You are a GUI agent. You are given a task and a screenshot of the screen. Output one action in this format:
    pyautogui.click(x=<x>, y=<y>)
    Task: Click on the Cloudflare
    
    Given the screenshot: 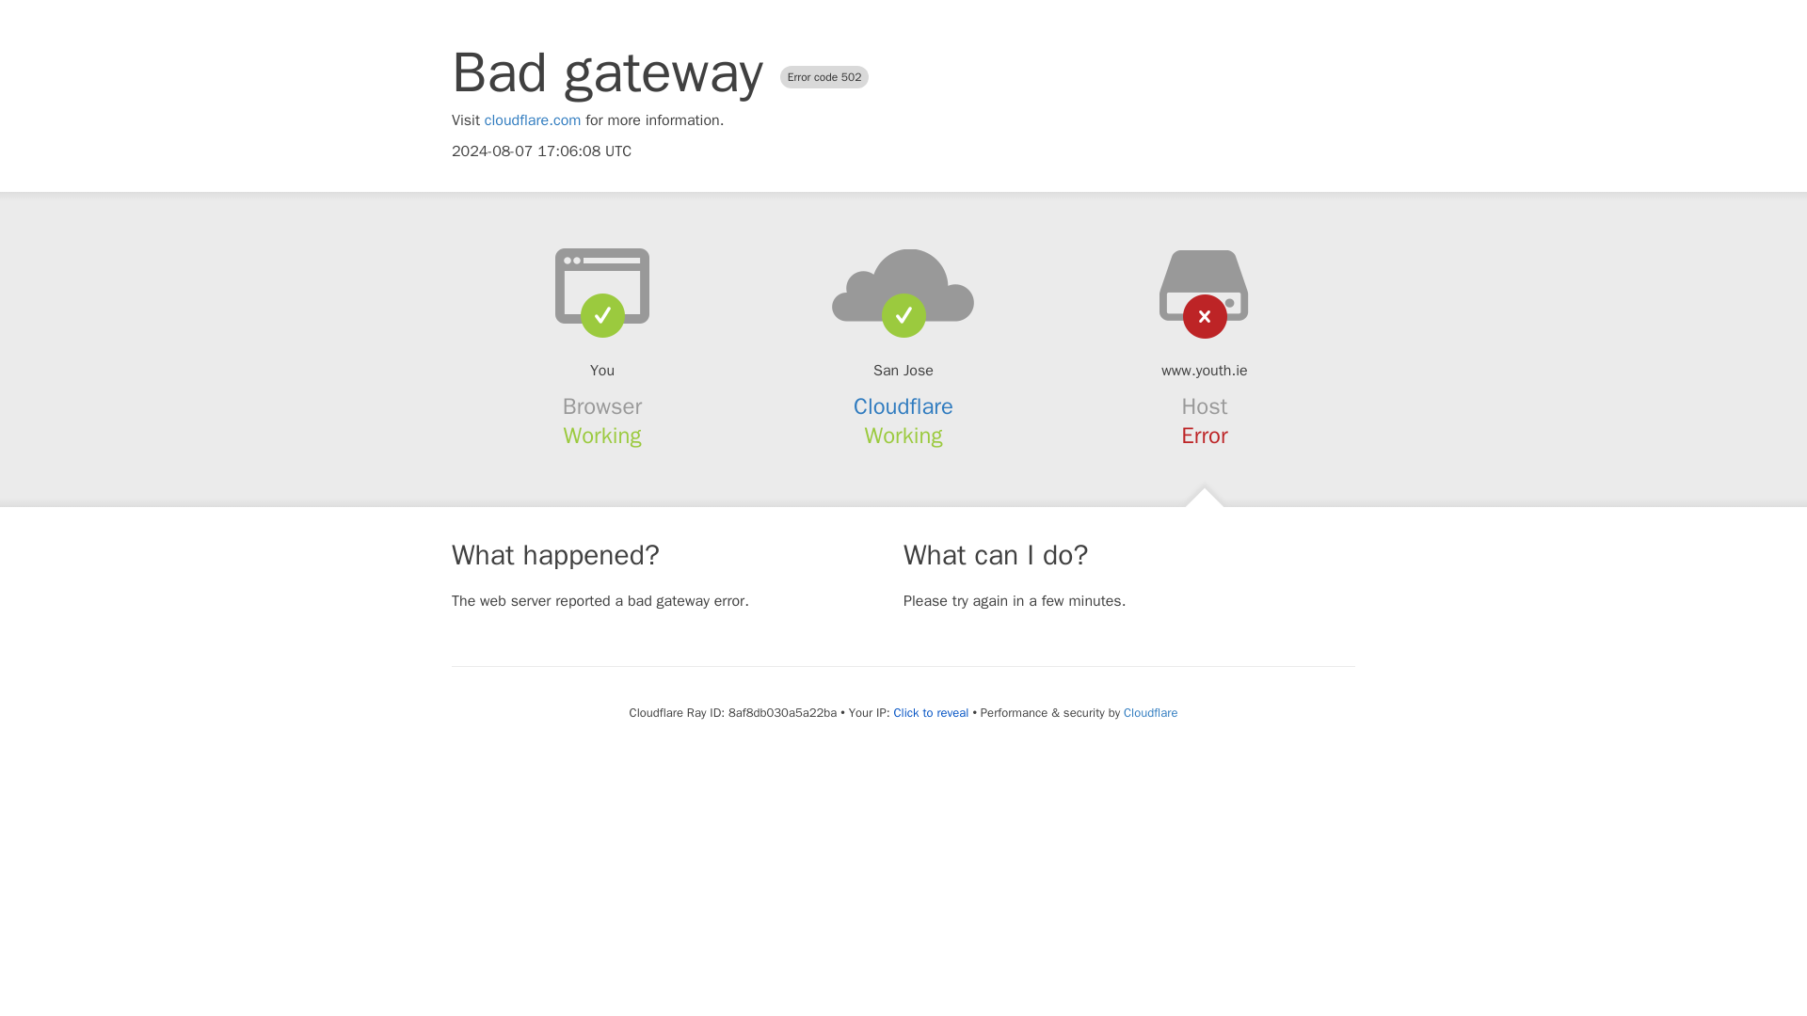 What is the action you would take?
    pyautogui.click(x=903, y=406)
    